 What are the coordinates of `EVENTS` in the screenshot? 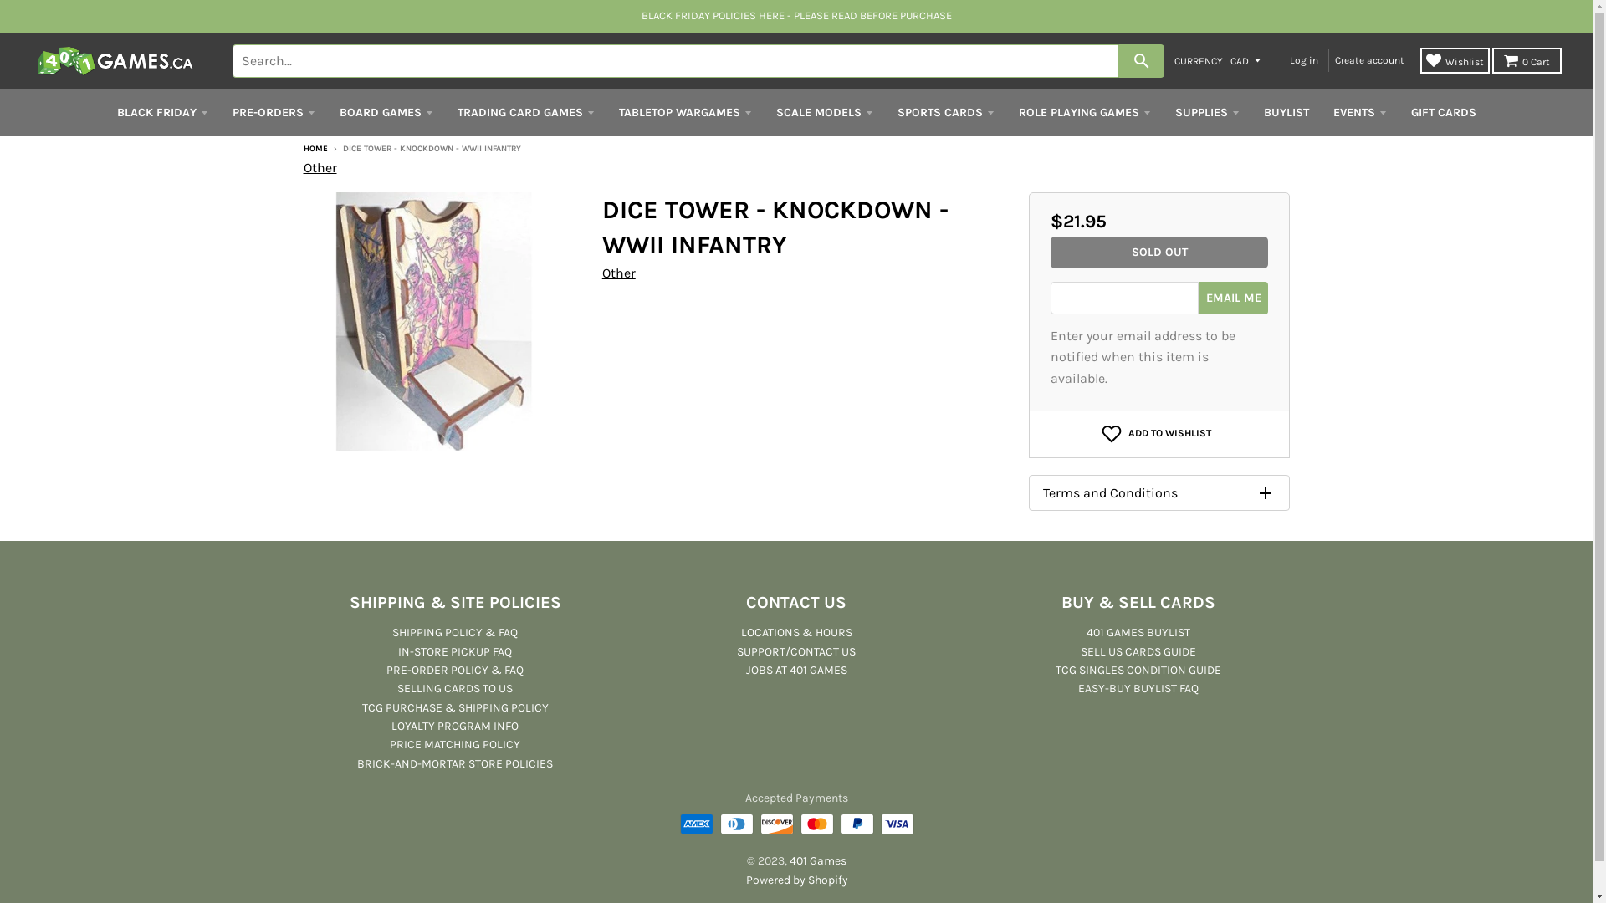 It's located at (1360, 113).